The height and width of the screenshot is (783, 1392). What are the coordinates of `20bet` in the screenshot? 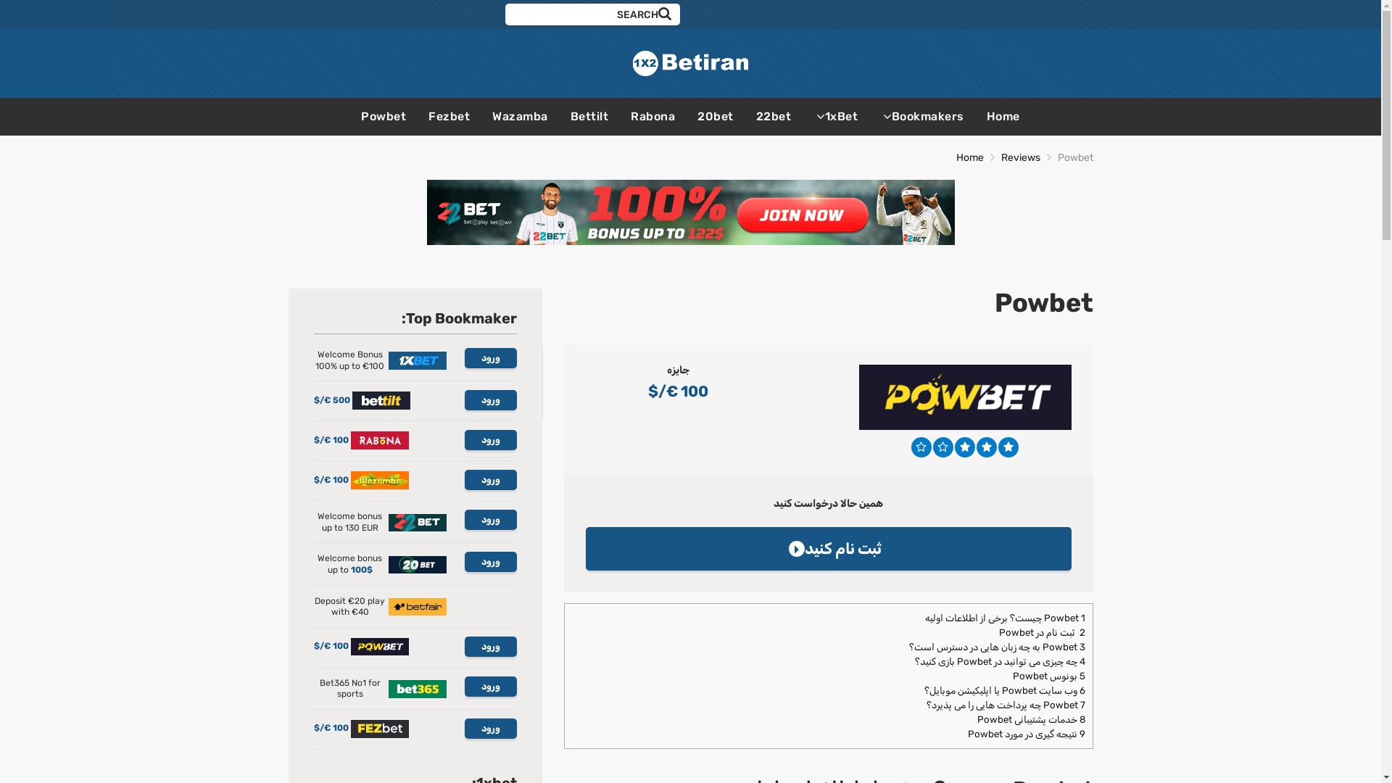 It's located at (716, 116).